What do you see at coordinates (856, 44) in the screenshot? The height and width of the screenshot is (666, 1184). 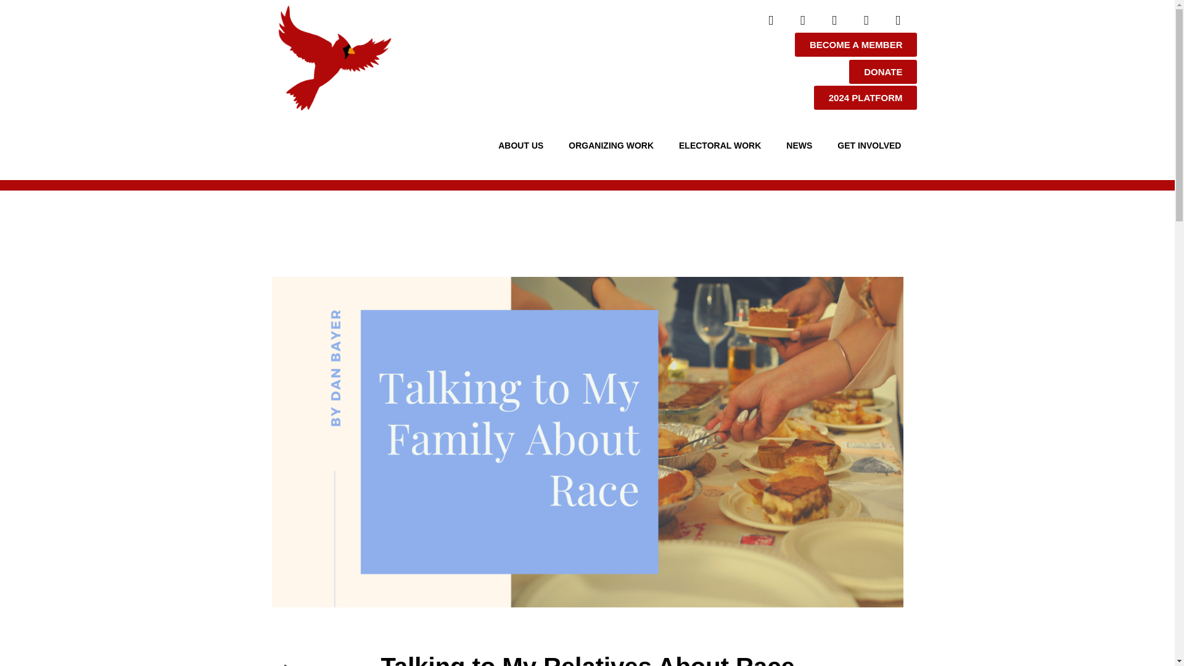 I see `BECOME A MEMBER` at bounding box center [856, 44].